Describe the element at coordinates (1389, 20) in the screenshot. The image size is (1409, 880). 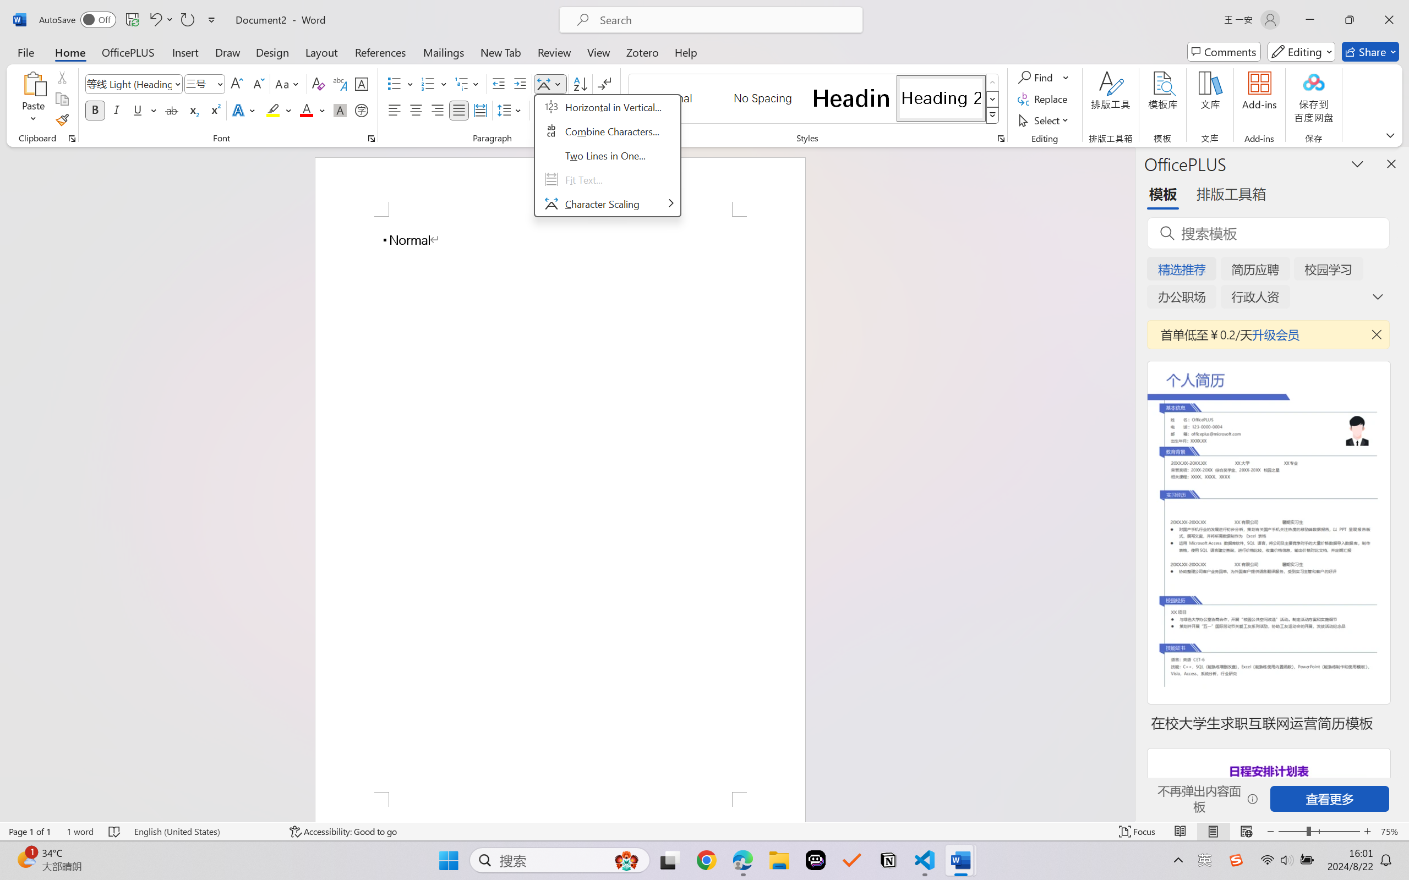
I see `Close` at that location.